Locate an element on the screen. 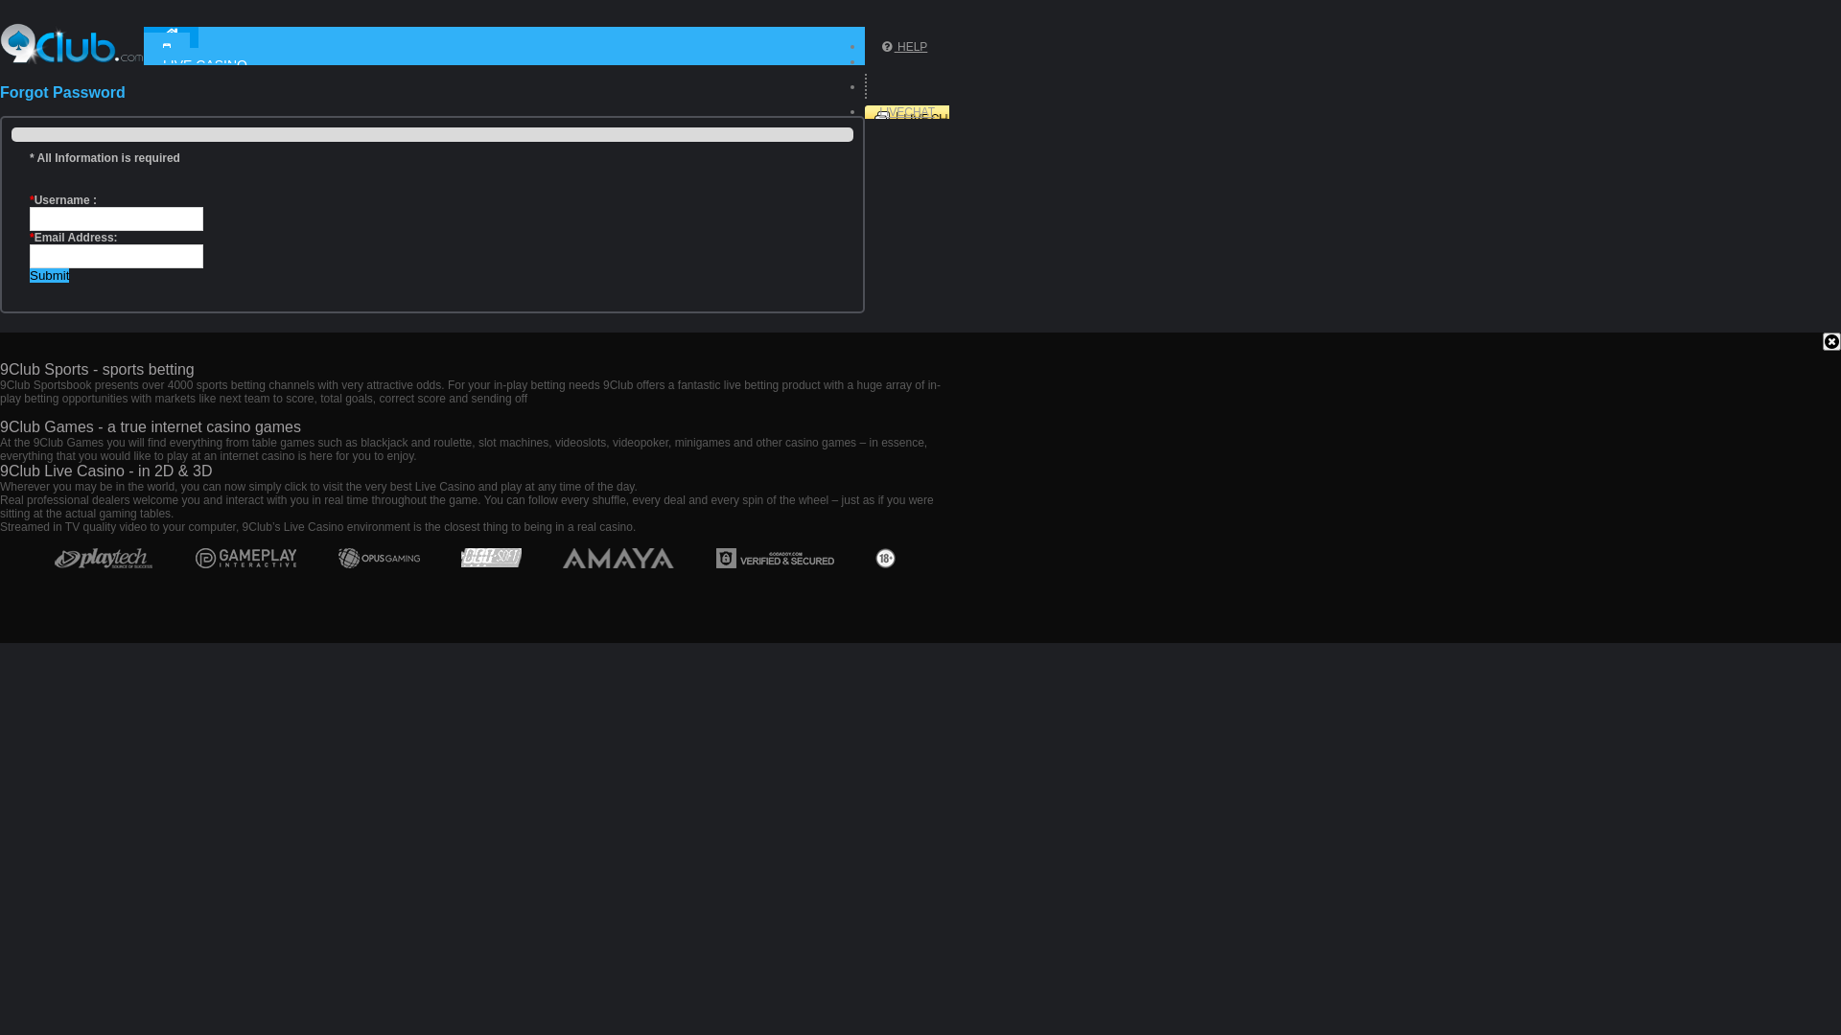  LIVE CASINO is located at coordinates (205, 65).